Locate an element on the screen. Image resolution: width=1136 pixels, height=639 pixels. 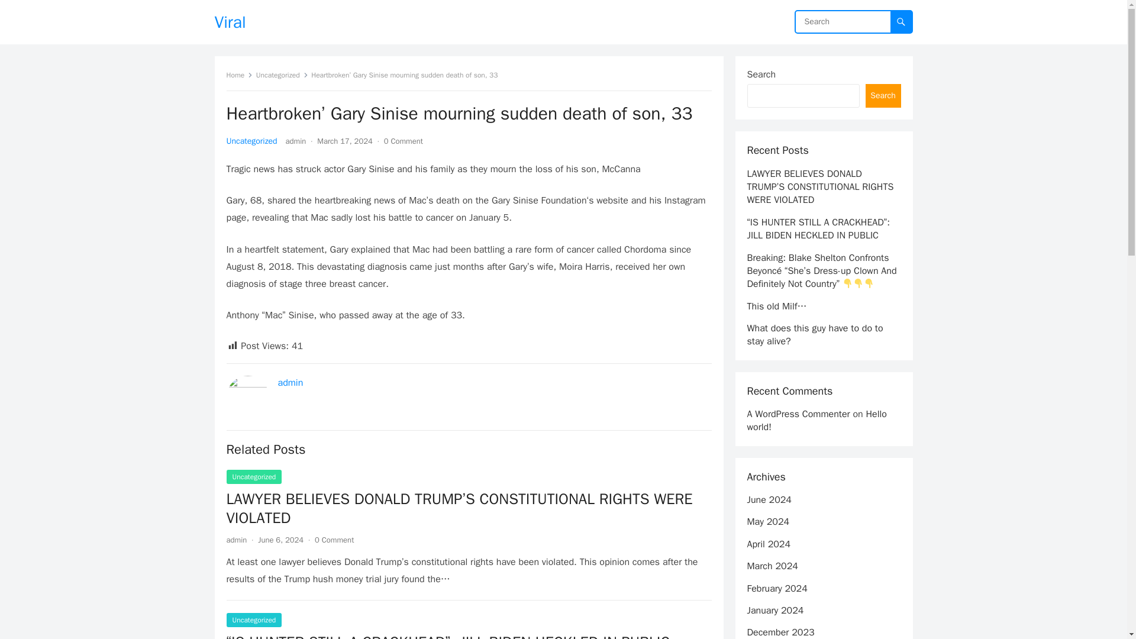
Uncategorized is located at coordinates (251, 141).